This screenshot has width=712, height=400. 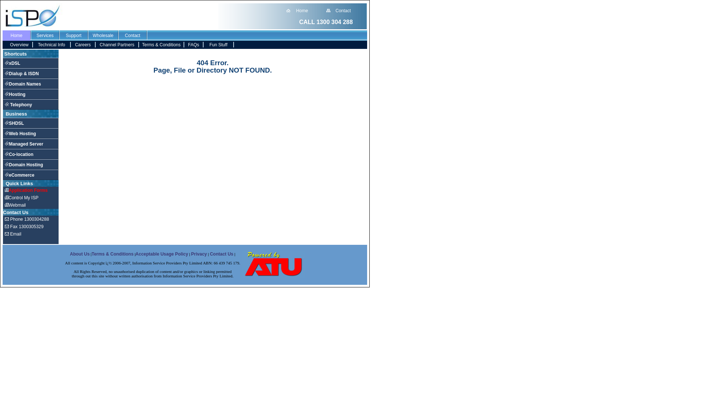 What do you see at coordinates (73, 36) in the screenshot?
I see `Support` at bounding box center [73, 36].